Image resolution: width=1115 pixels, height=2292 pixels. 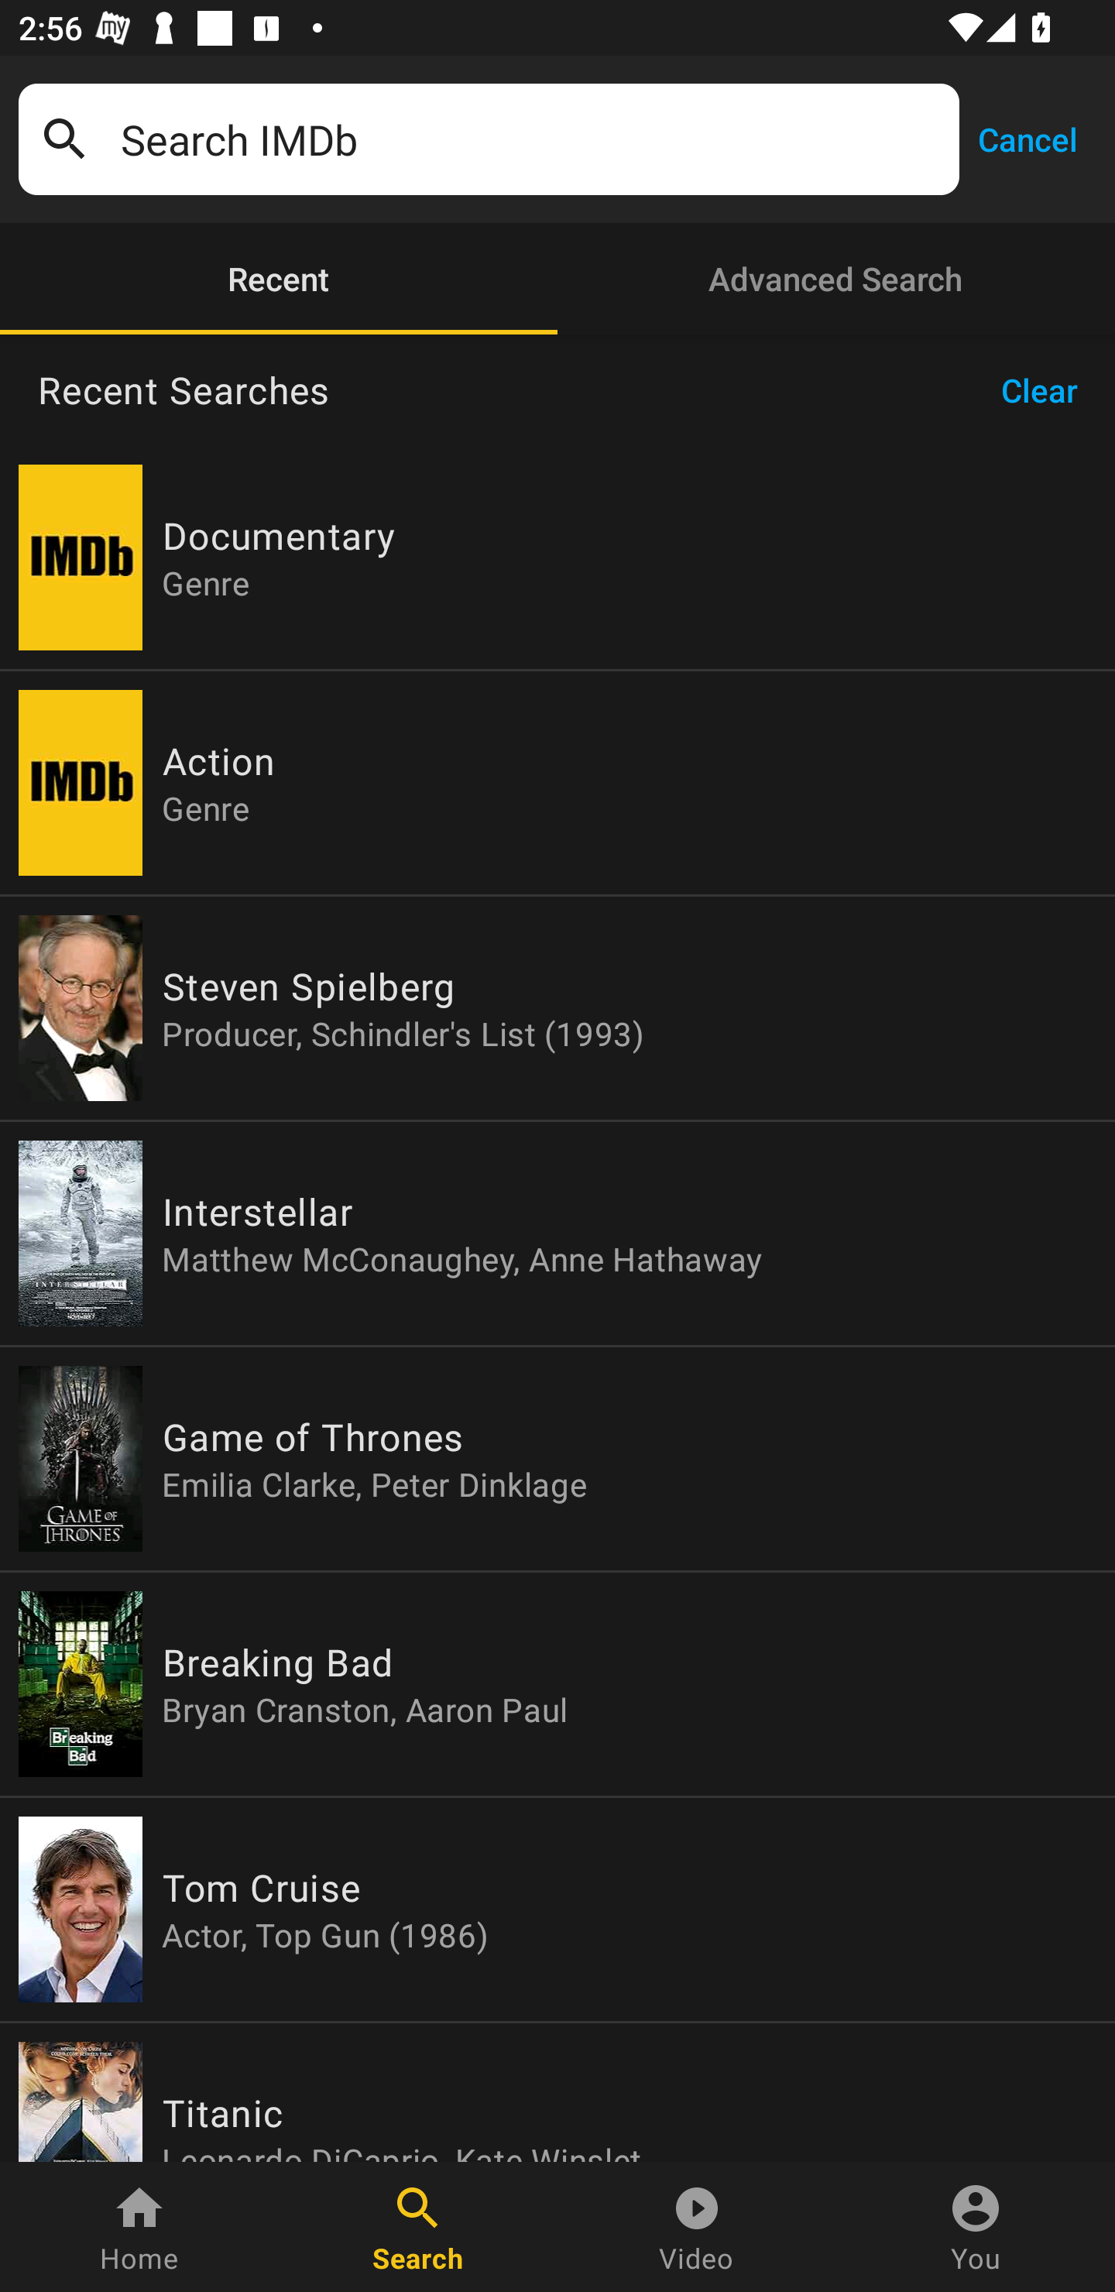 I want to click on Clear, so click(x=1048, y=390).